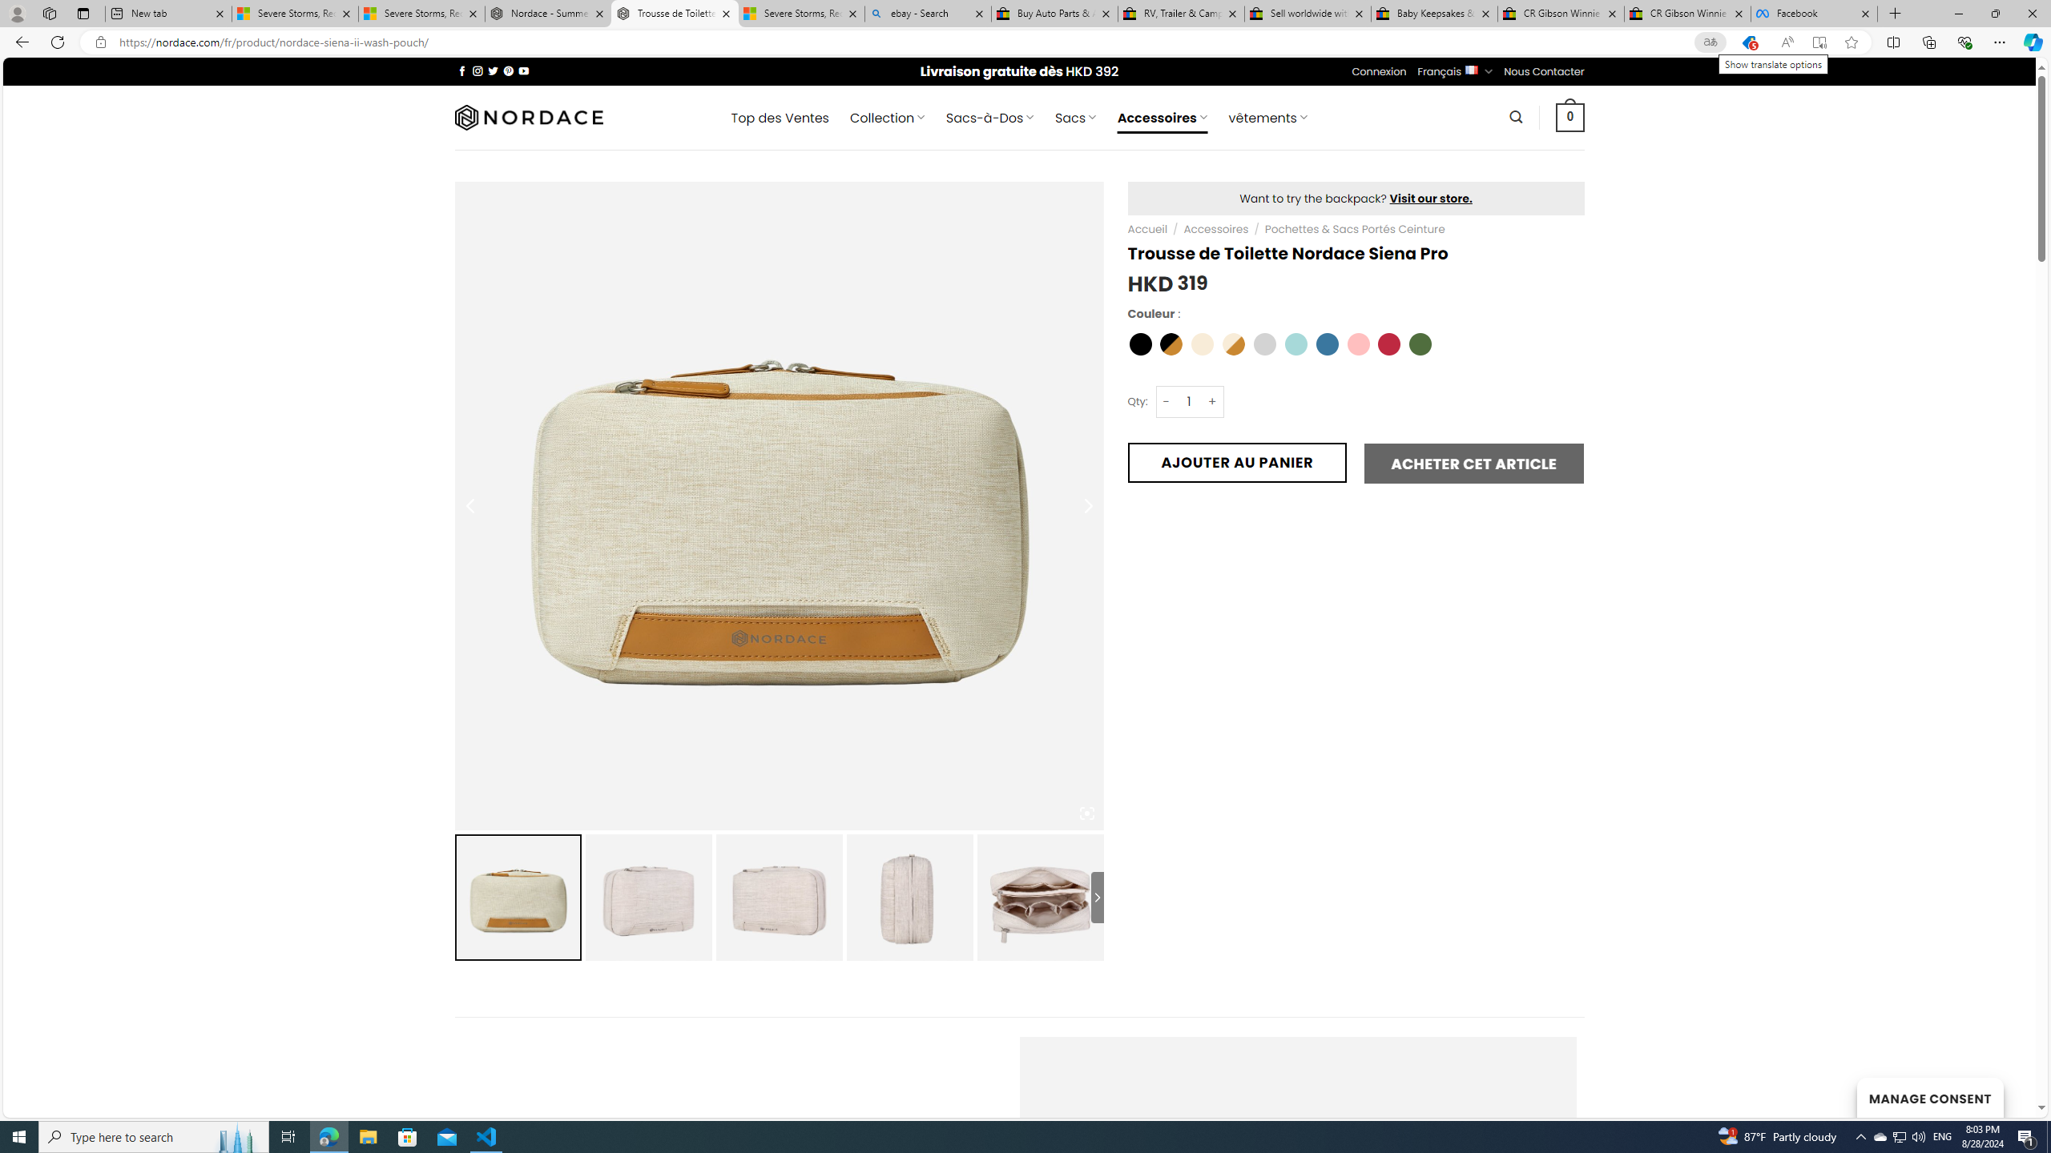 The height and width of the screenshot is (1153, 2051). Describe the element at coordinates (1149, 229) in the screenshot. I see `Accueil` at that location.